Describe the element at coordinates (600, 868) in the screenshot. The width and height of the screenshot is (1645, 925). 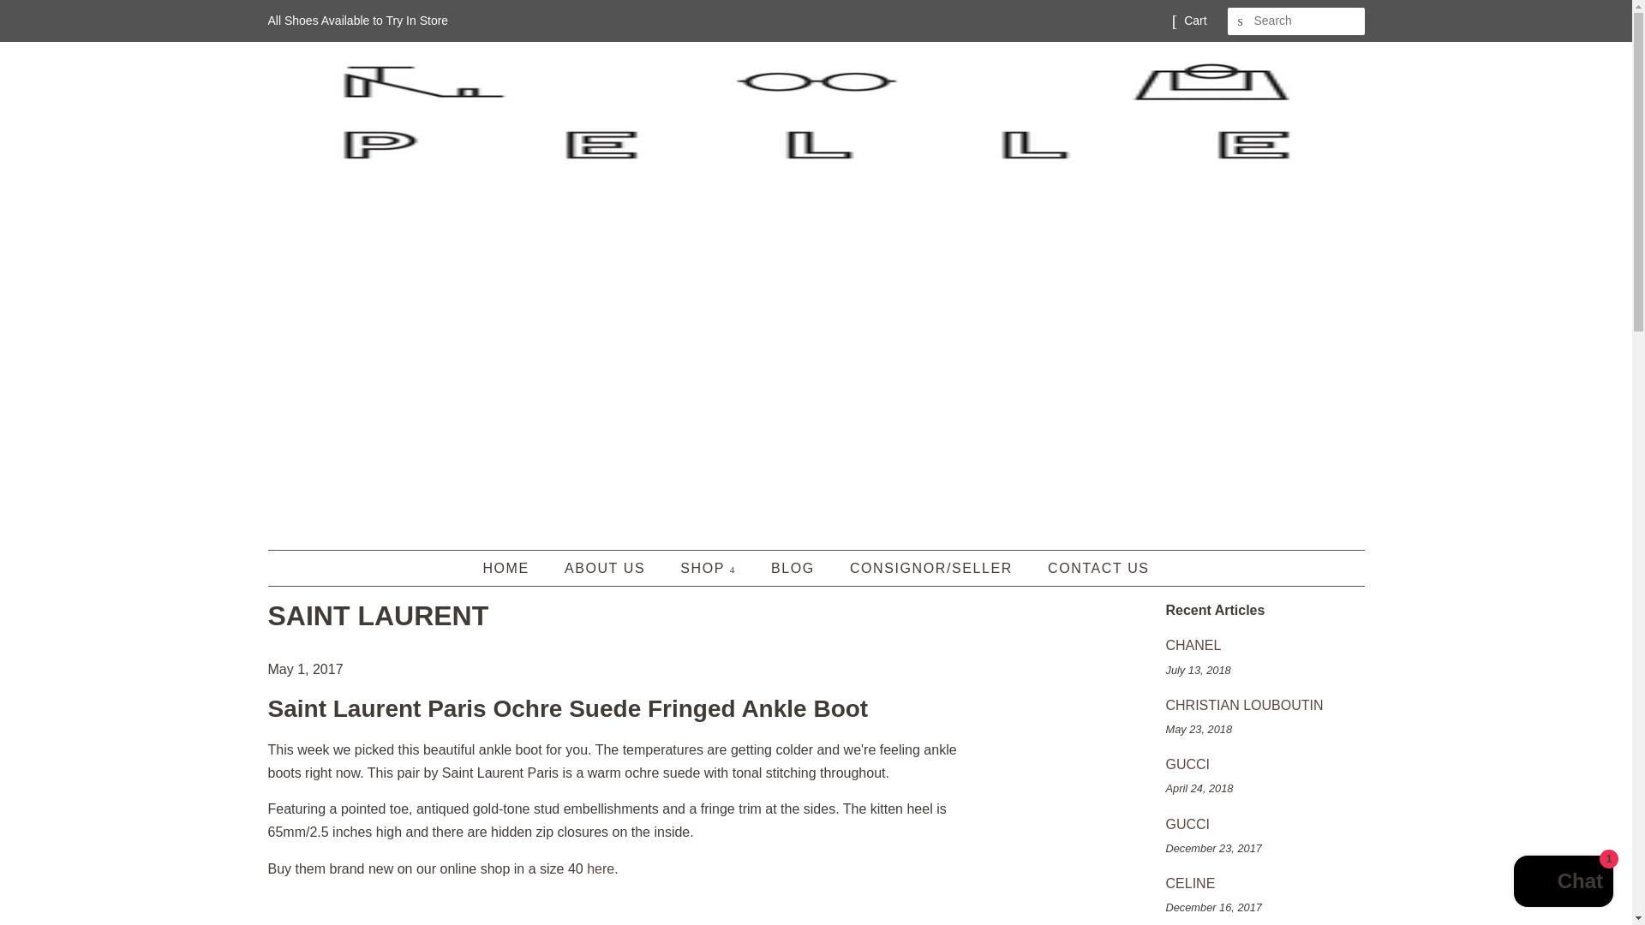
I see `Shop Saint Laurent suede ankle boots` at that location.